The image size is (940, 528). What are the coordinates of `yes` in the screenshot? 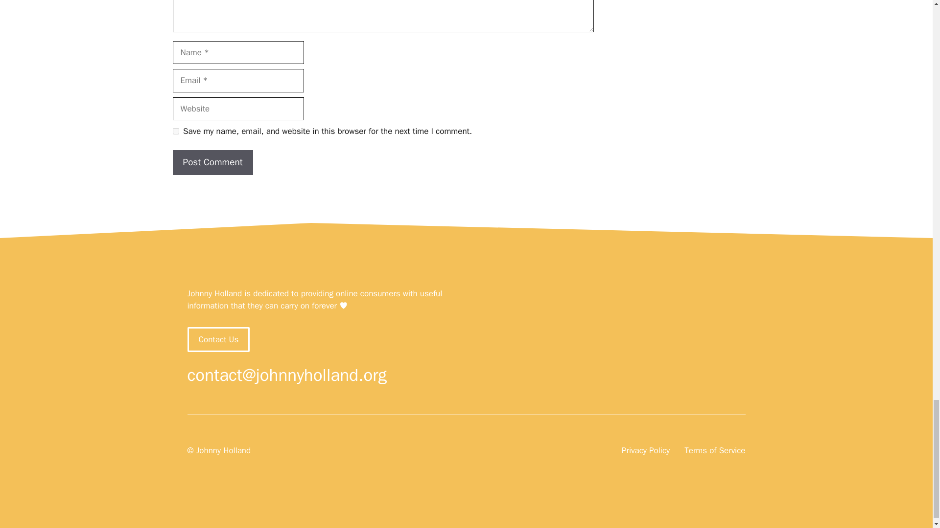 It's located at (175, 131).